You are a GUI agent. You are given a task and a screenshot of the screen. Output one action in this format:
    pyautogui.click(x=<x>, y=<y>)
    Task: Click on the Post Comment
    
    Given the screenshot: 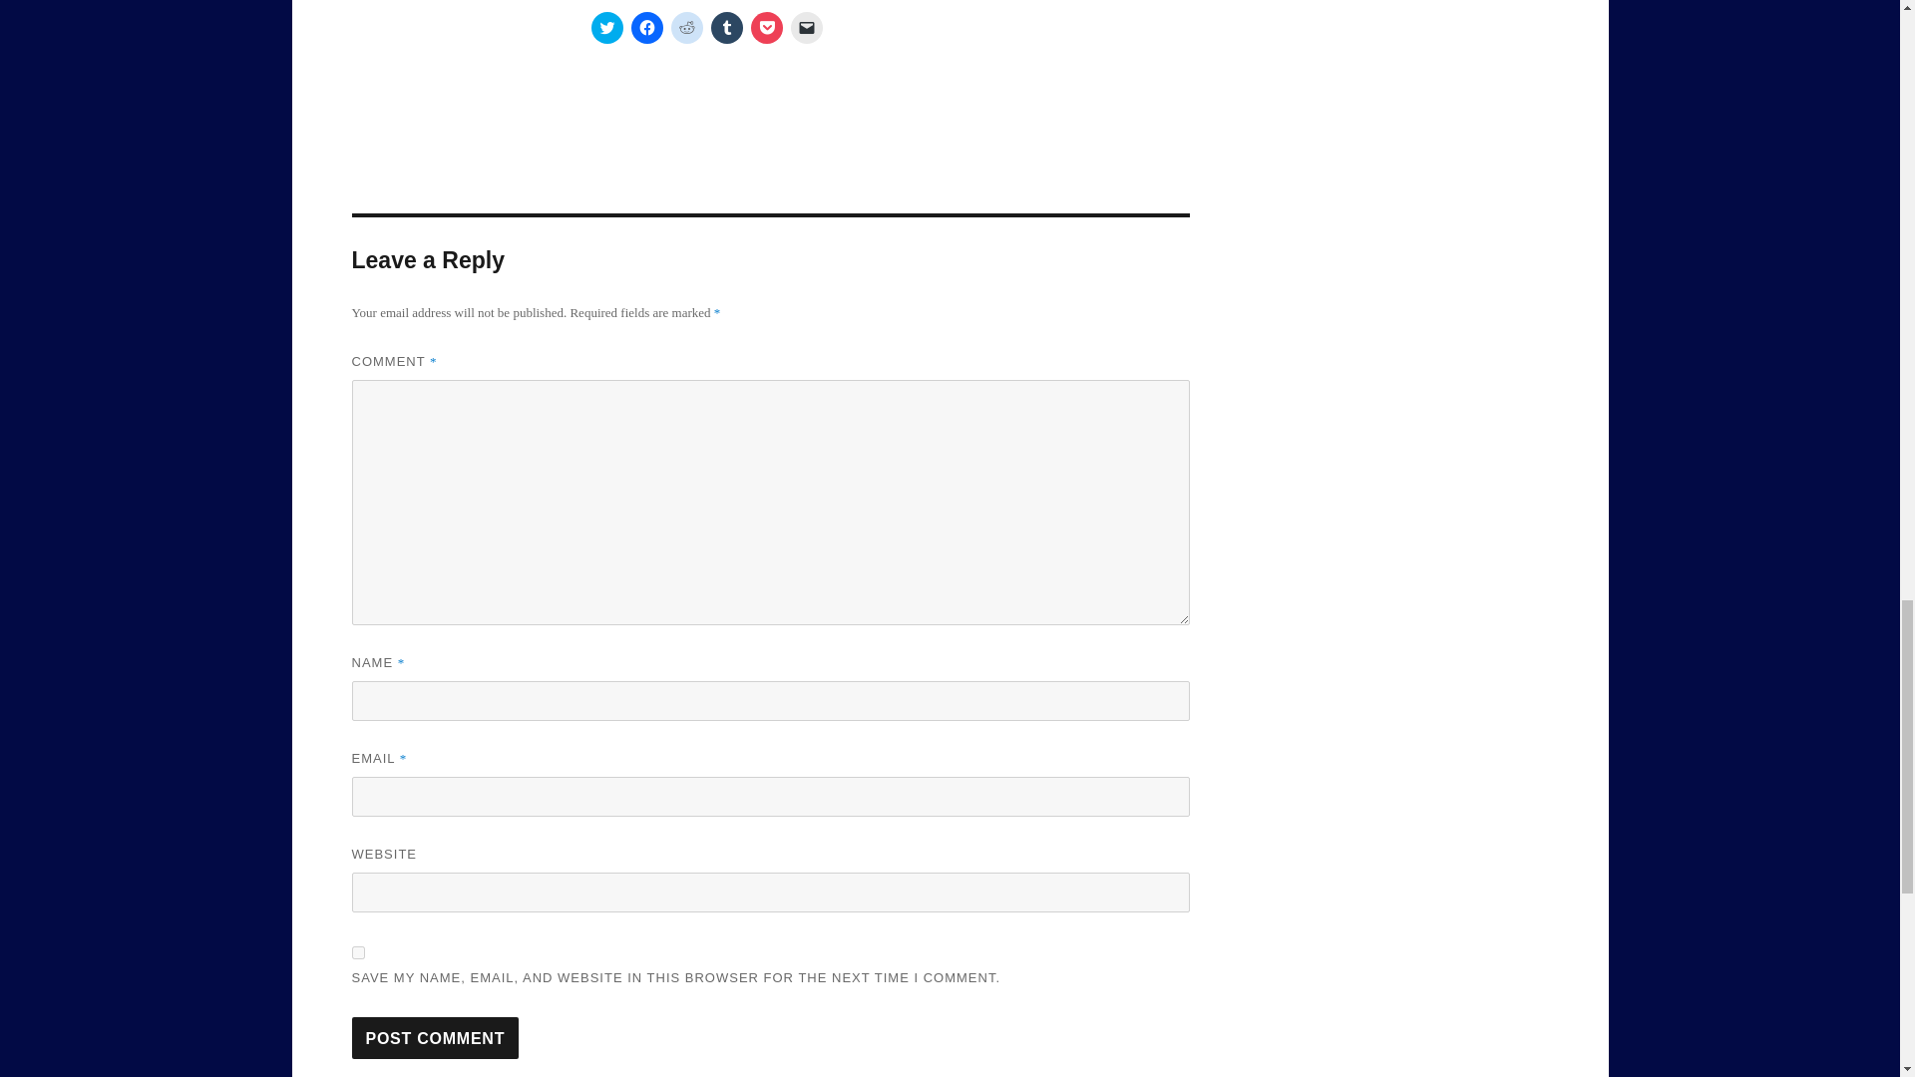 What is the action you would take?
    pyautogui.click(x=435, y=1037)
    